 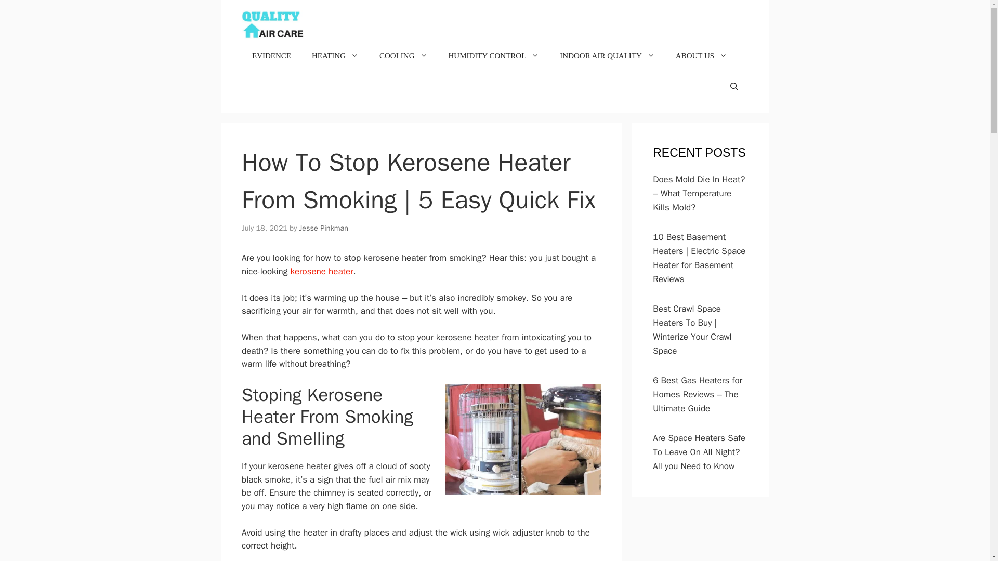 I want to click on HEATING, so click(x=335, y=55).